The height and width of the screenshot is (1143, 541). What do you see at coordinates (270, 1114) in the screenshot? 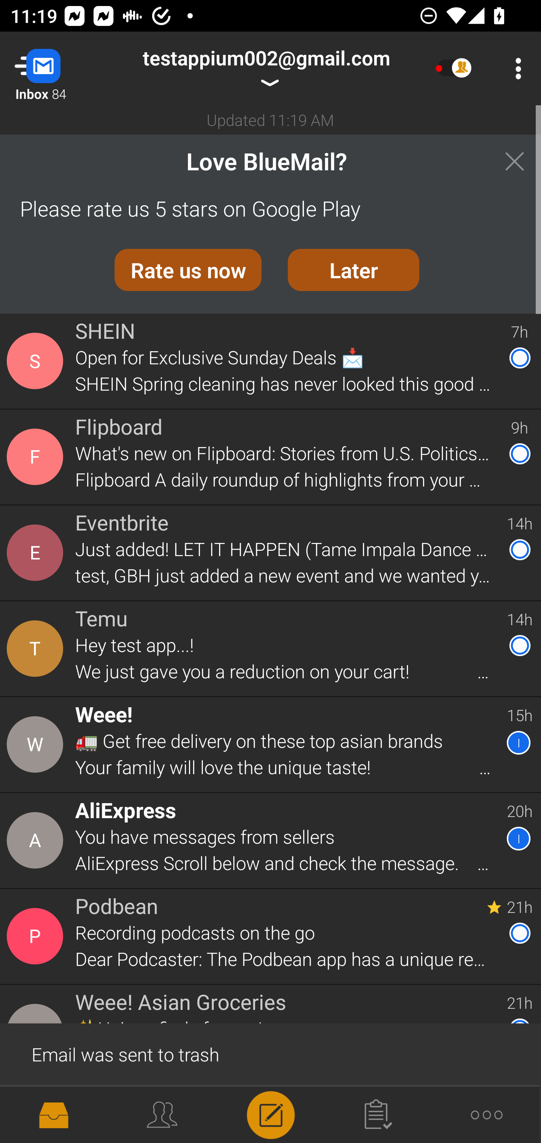
I see `Compose` at bounding box center [270, 1114].